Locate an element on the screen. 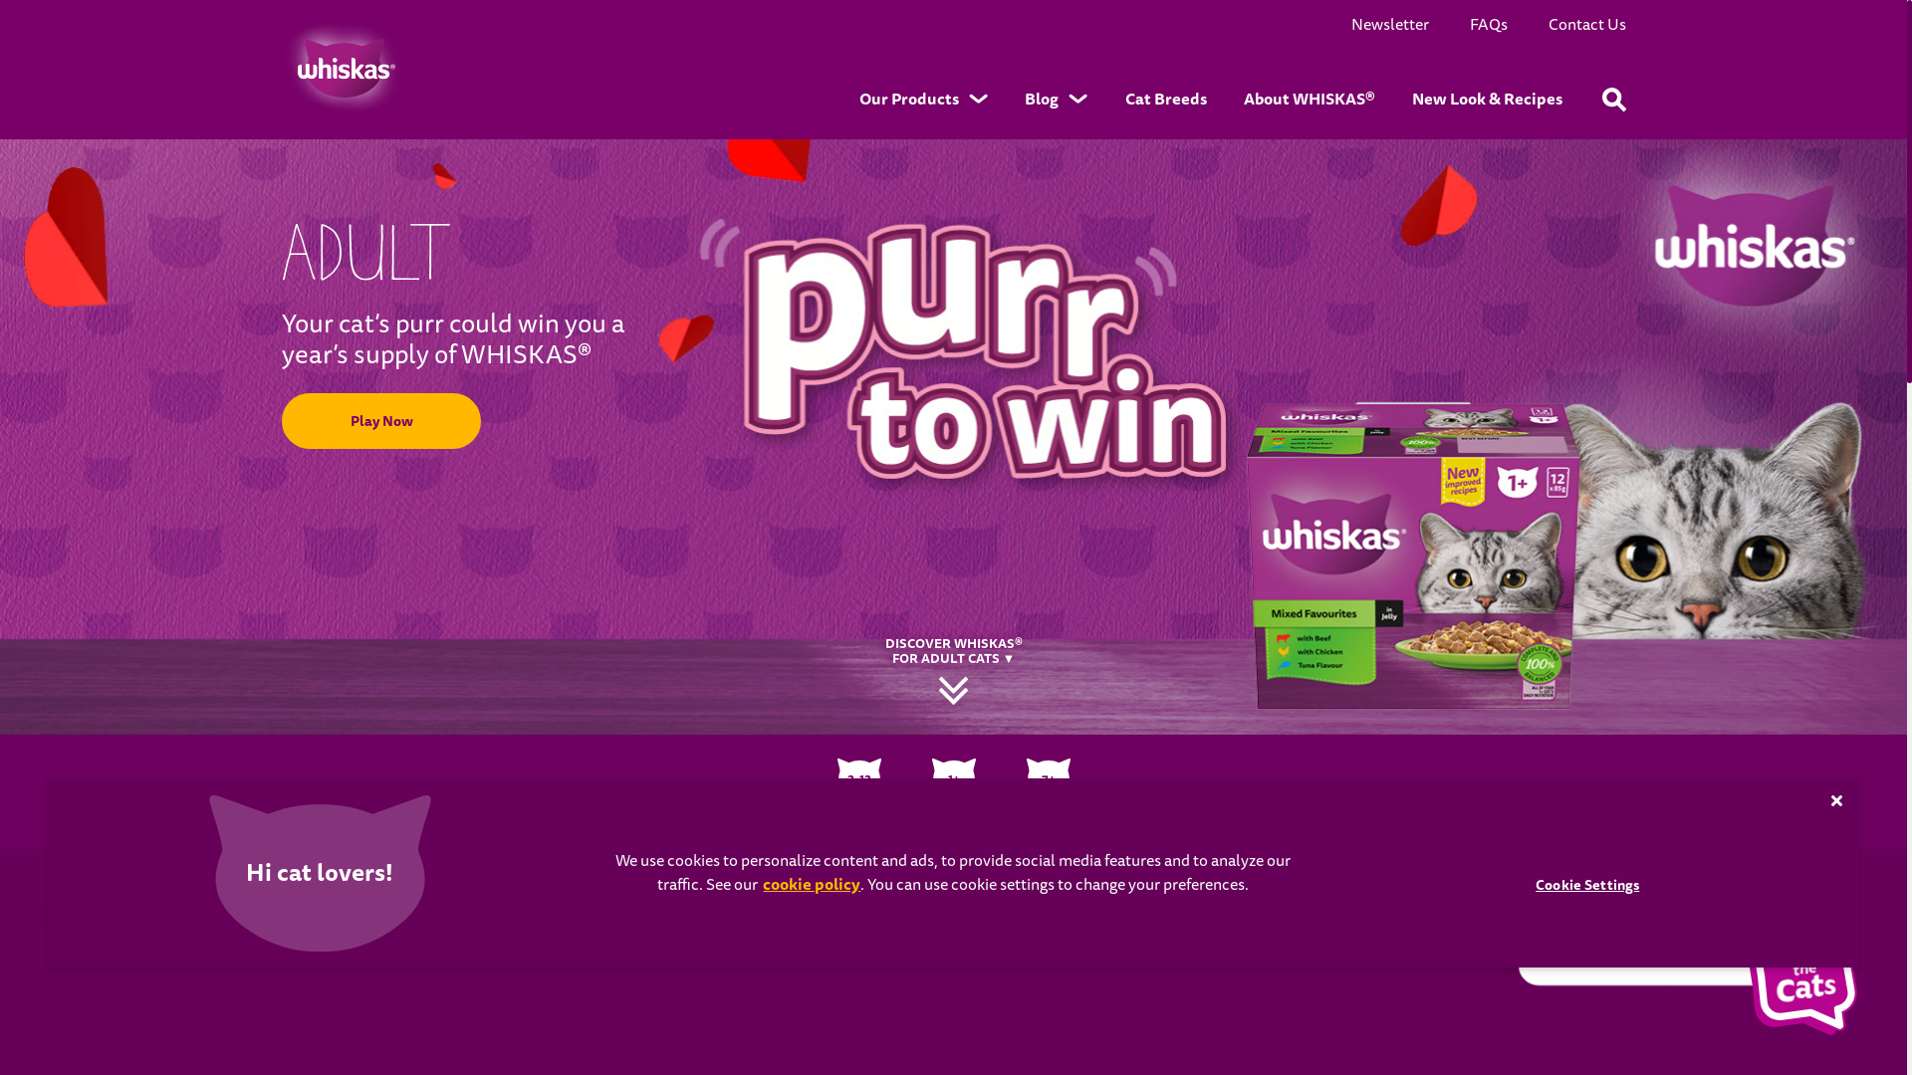 This screenshot has width=1912, height=1075. Newsletter is located at coordinates (1389, 26).